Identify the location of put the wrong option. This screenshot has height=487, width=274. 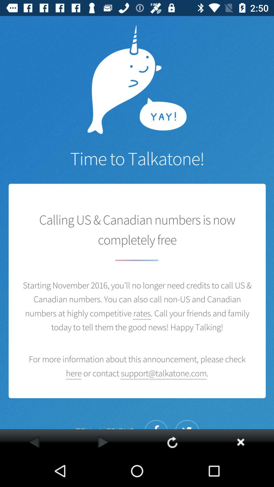
(241, 442).